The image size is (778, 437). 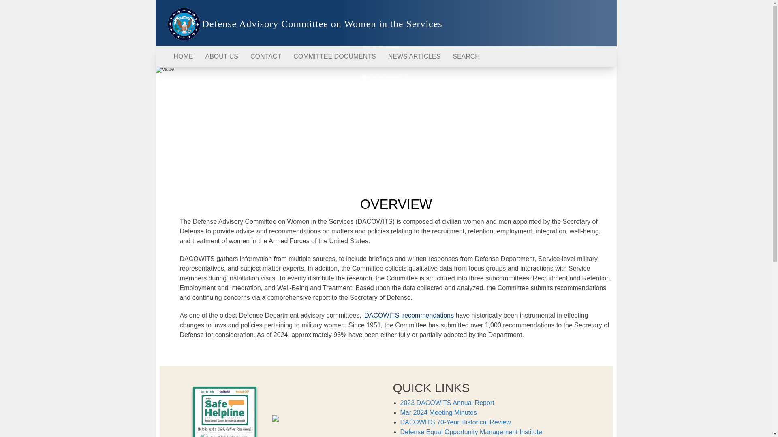 I want to click on ABOUT US, so click(x=222, y=57).